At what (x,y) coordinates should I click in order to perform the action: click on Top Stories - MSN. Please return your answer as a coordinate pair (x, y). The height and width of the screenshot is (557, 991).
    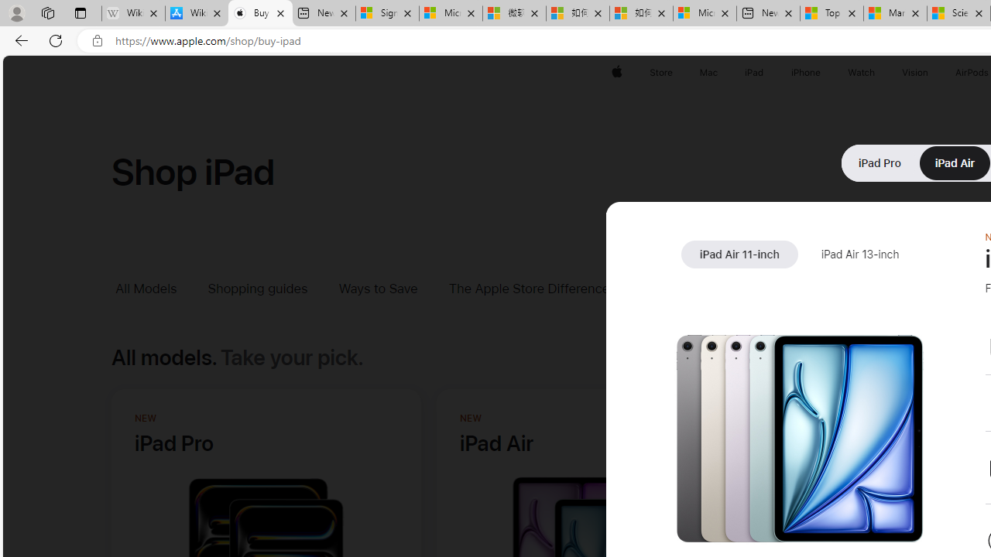
    Looking at the image, I should click on (832, 14).